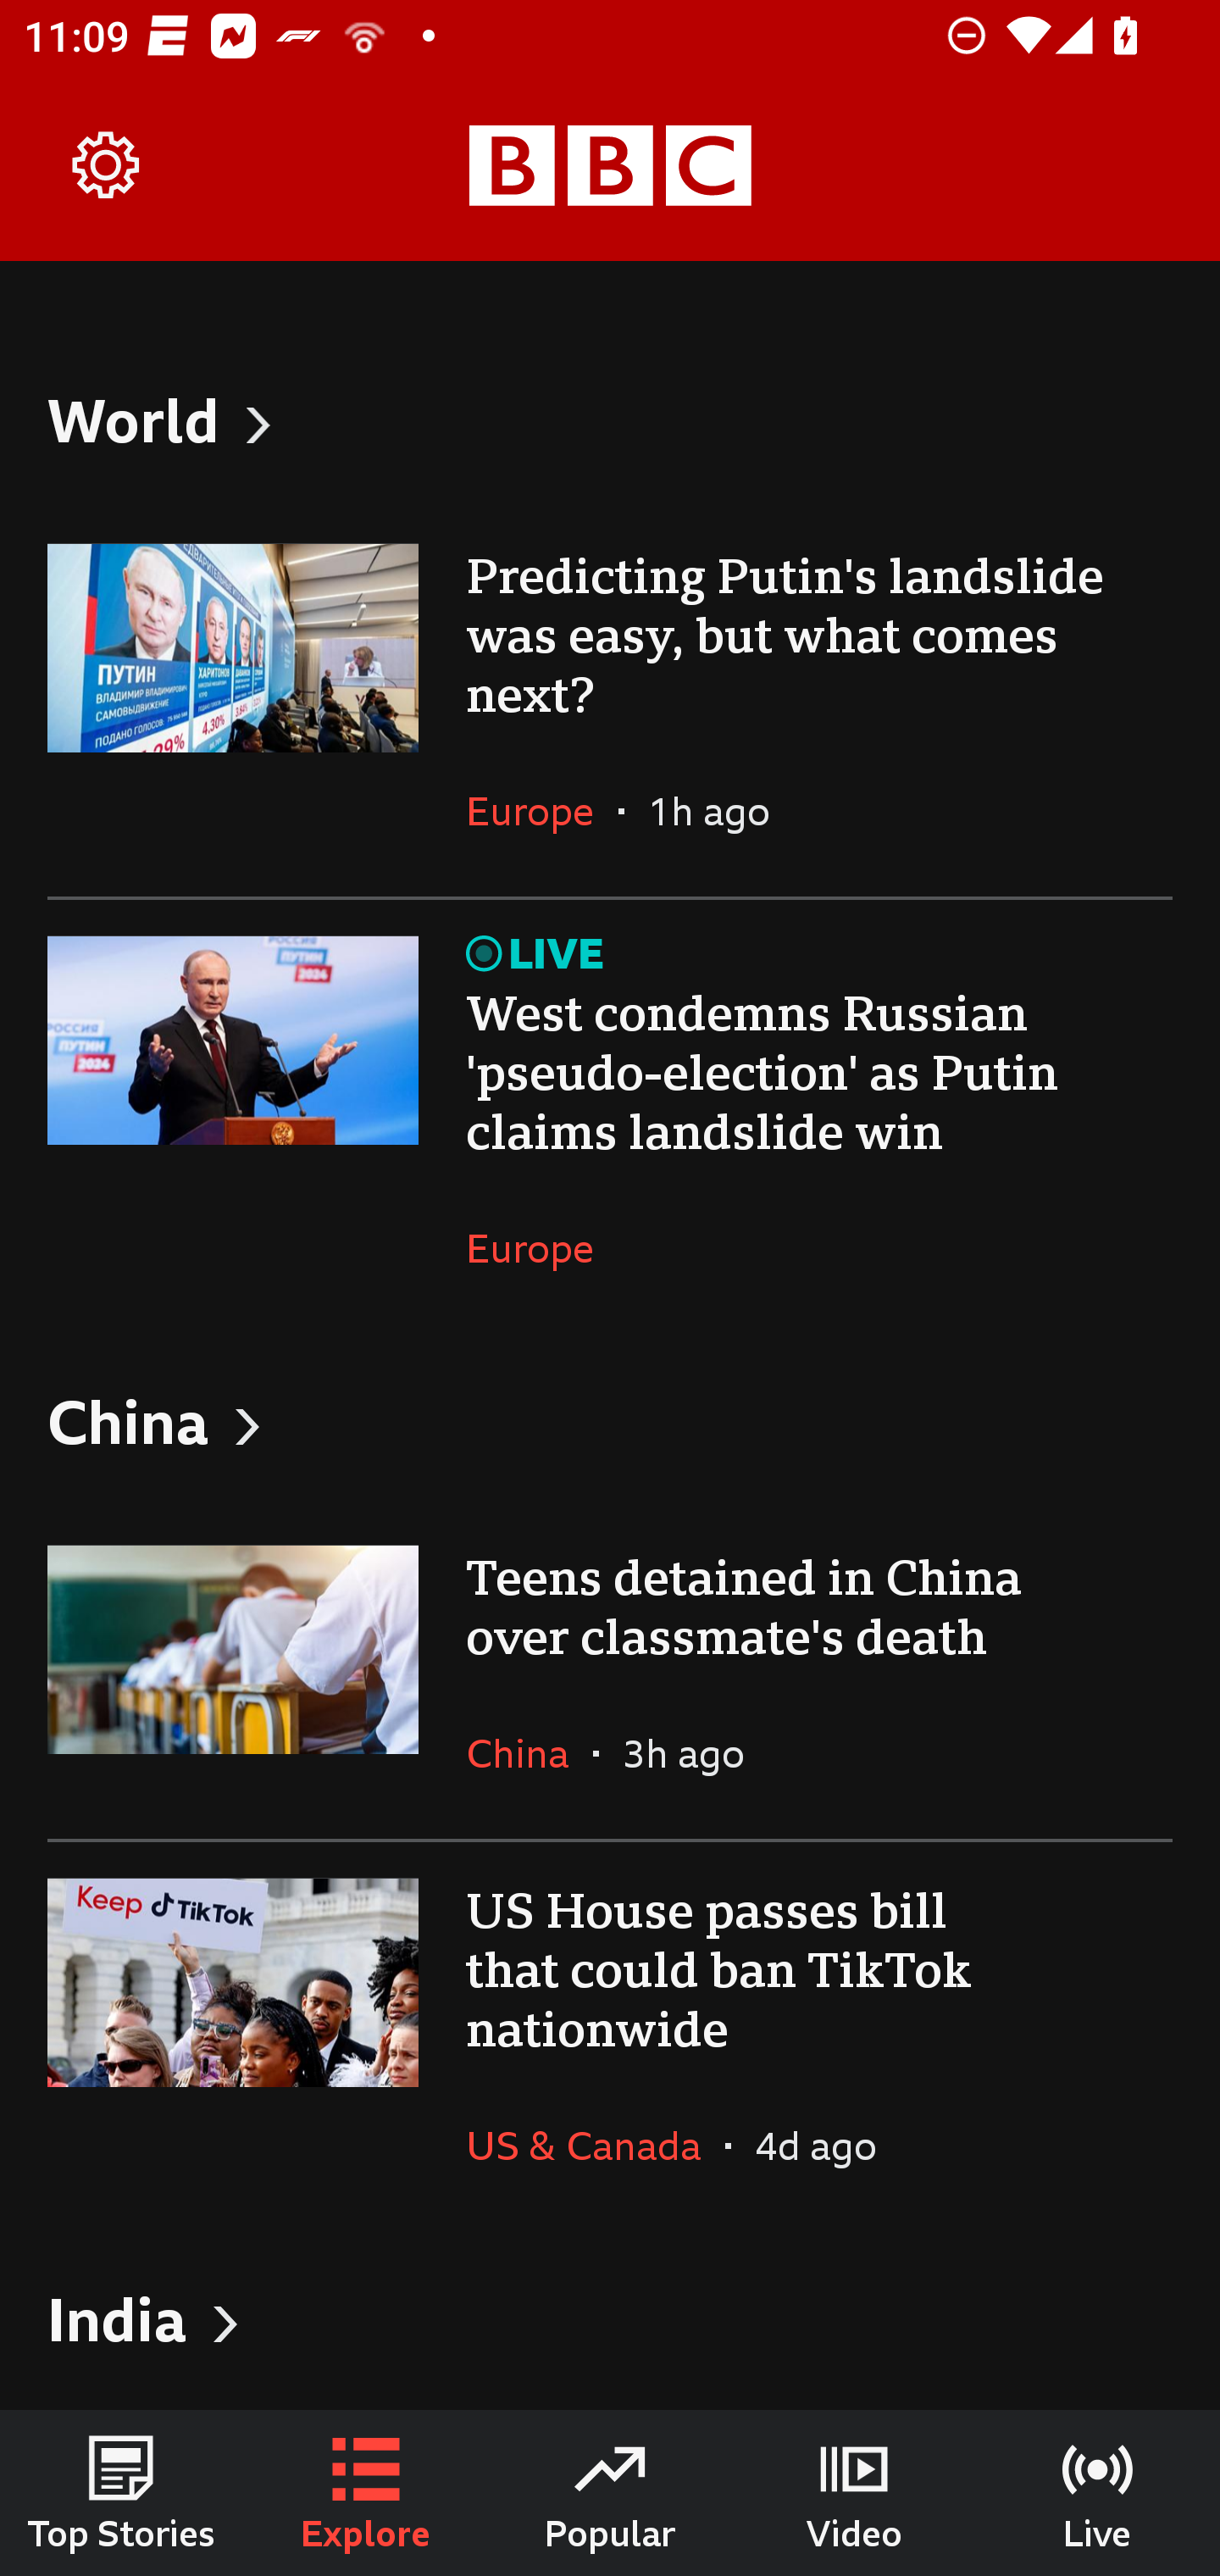  Describe the element at coordinates (107, 166) in the screenshot. I see `Settings` at that location.